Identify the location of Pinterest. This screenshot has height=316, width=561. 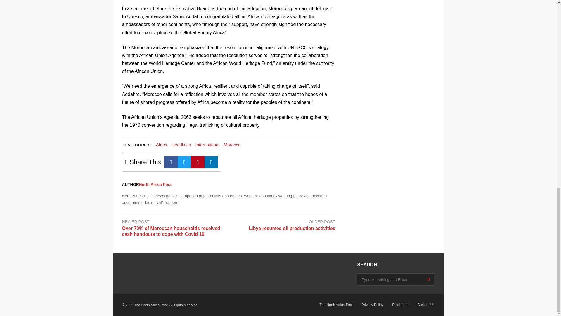
(198, 162).